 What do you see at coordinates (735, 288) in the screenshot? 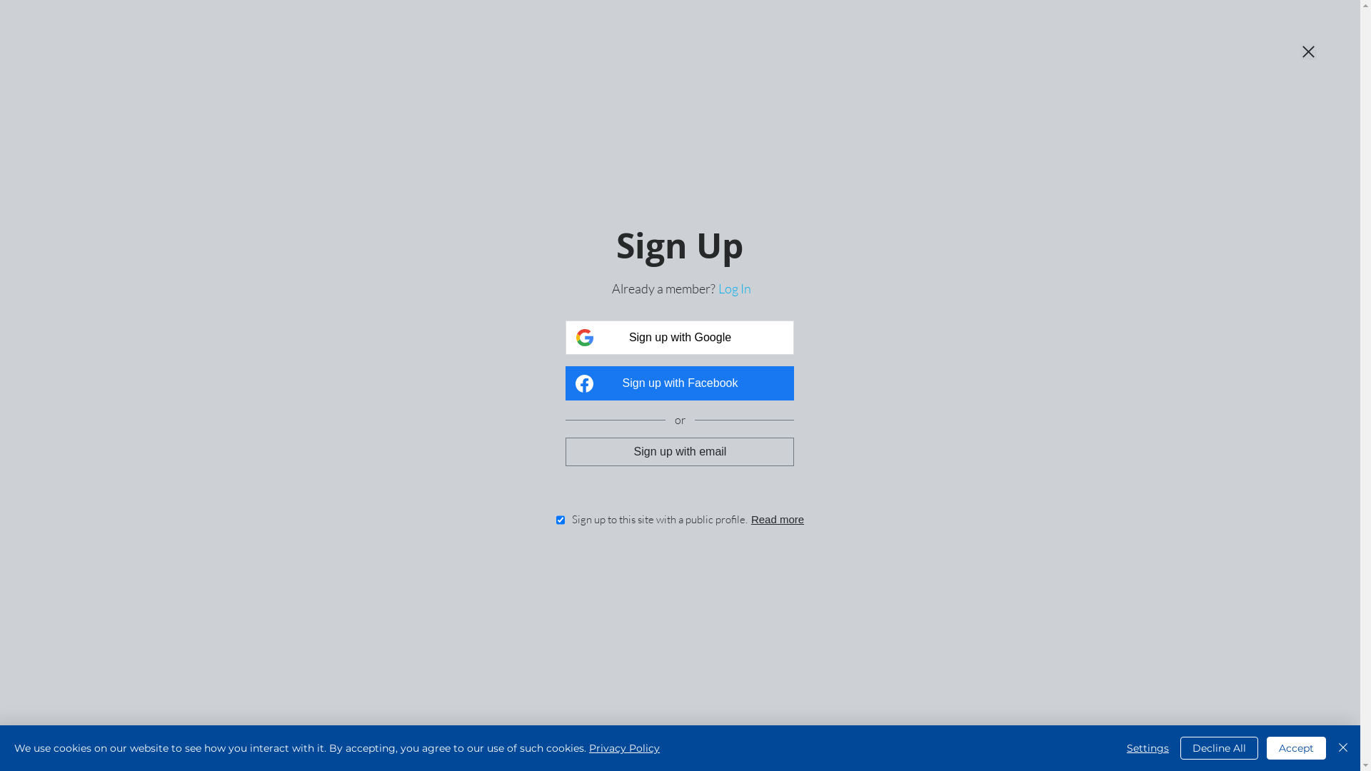
I see `Log In` at bounding box center [735, 288].